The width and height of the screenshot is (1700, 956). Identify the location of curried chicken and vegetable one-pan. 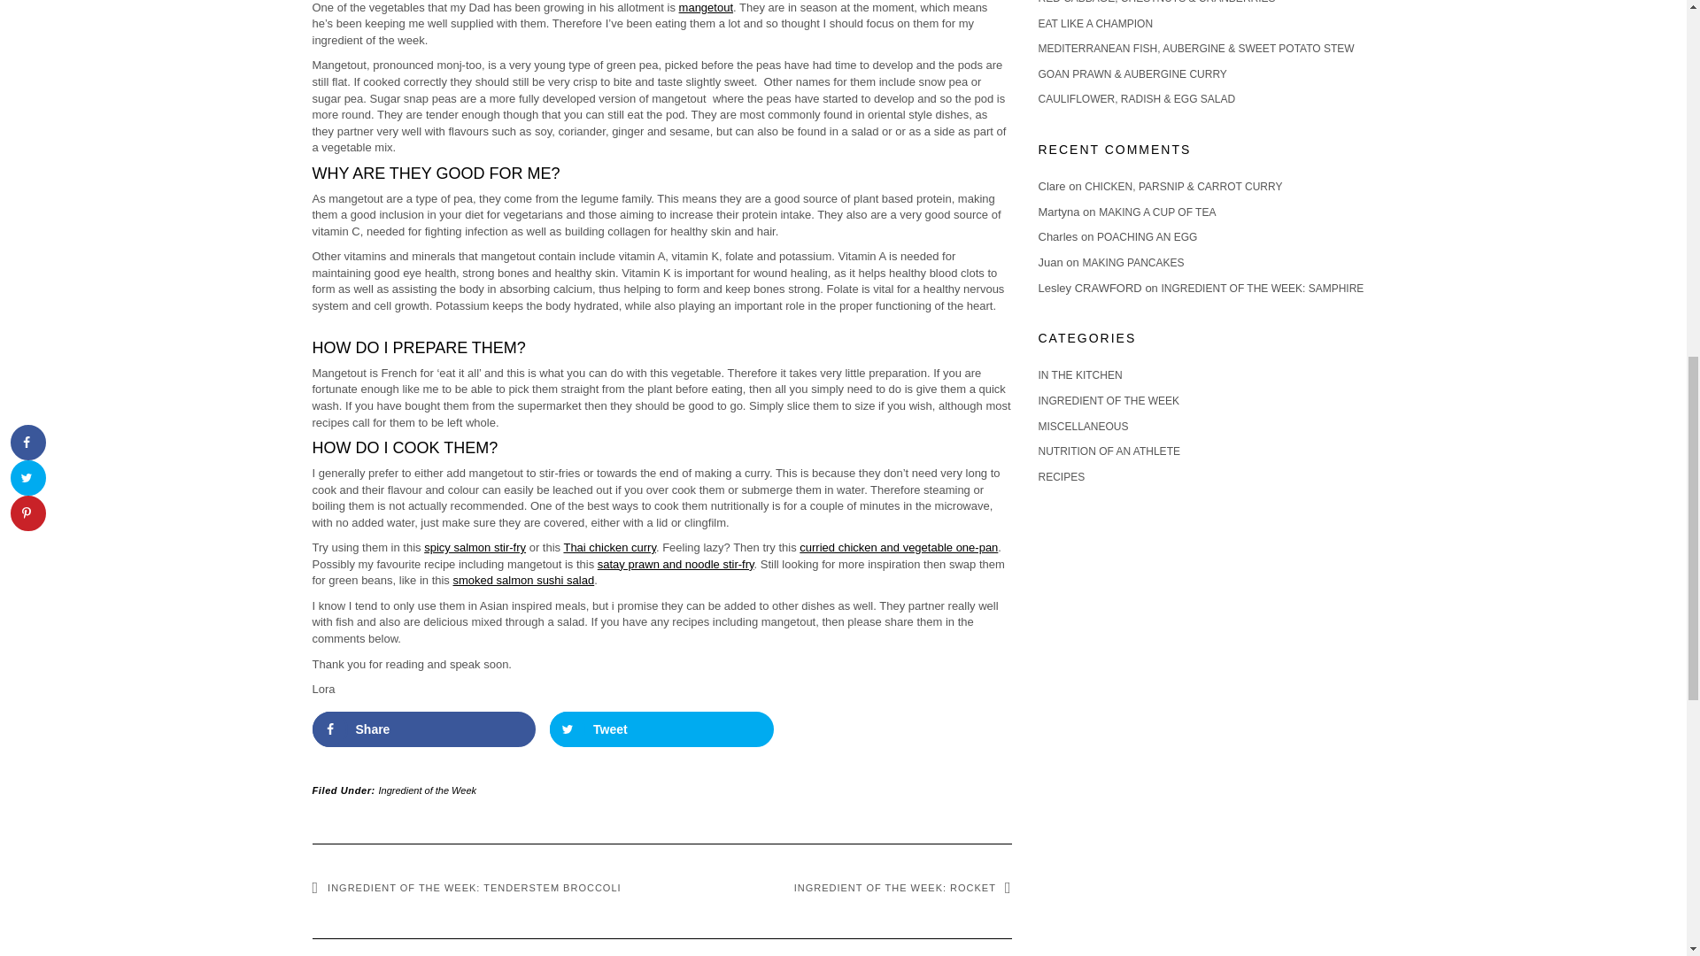
(898, 547).